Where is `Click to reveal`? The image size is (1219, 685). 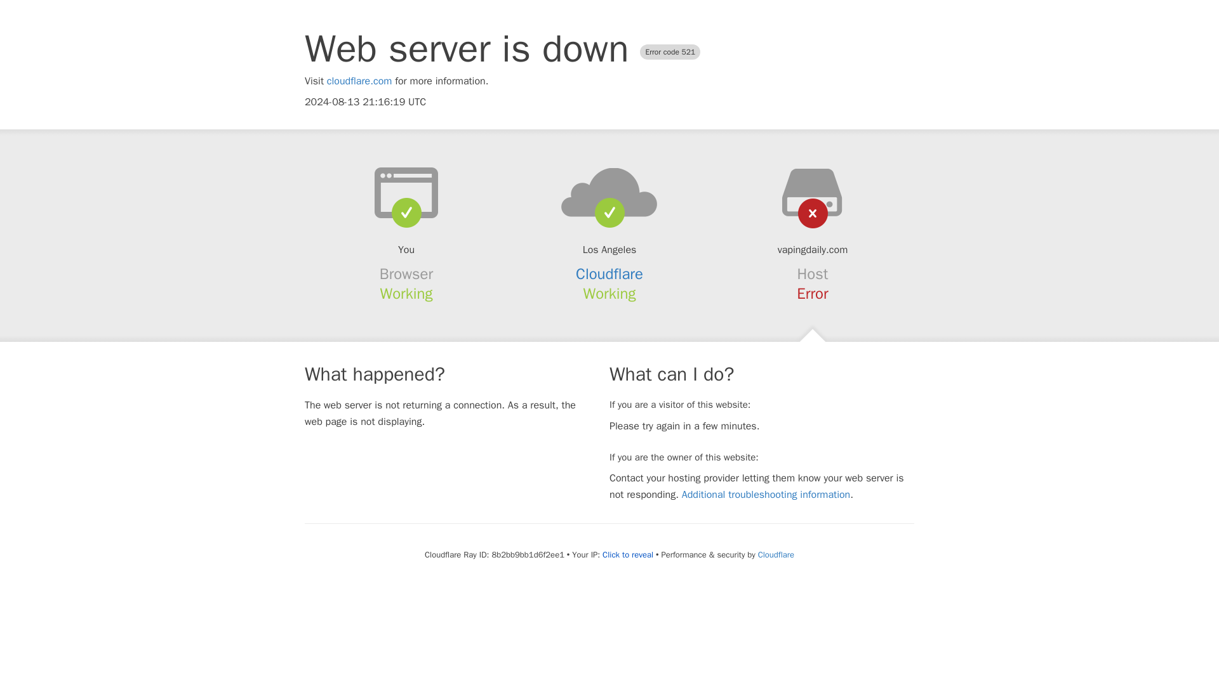
Click to reveal is located at coordinates (627, 555).